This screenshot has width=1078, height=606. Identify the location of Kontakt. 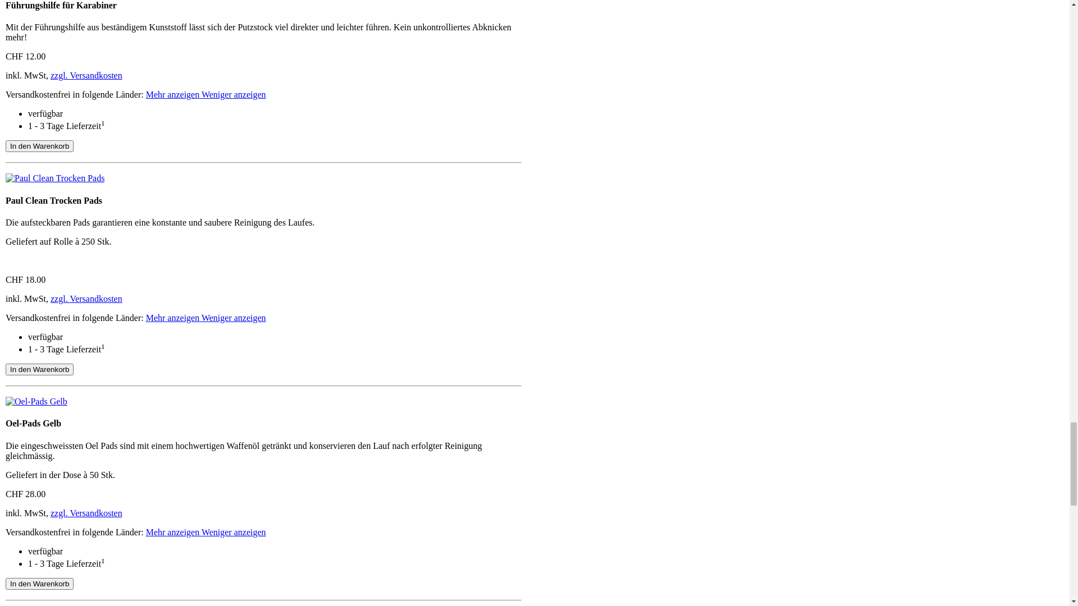
(37, 45).